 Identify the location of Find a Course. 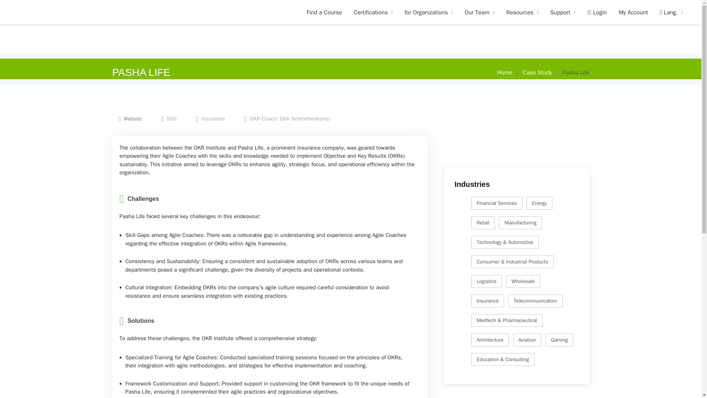
(324, 13).